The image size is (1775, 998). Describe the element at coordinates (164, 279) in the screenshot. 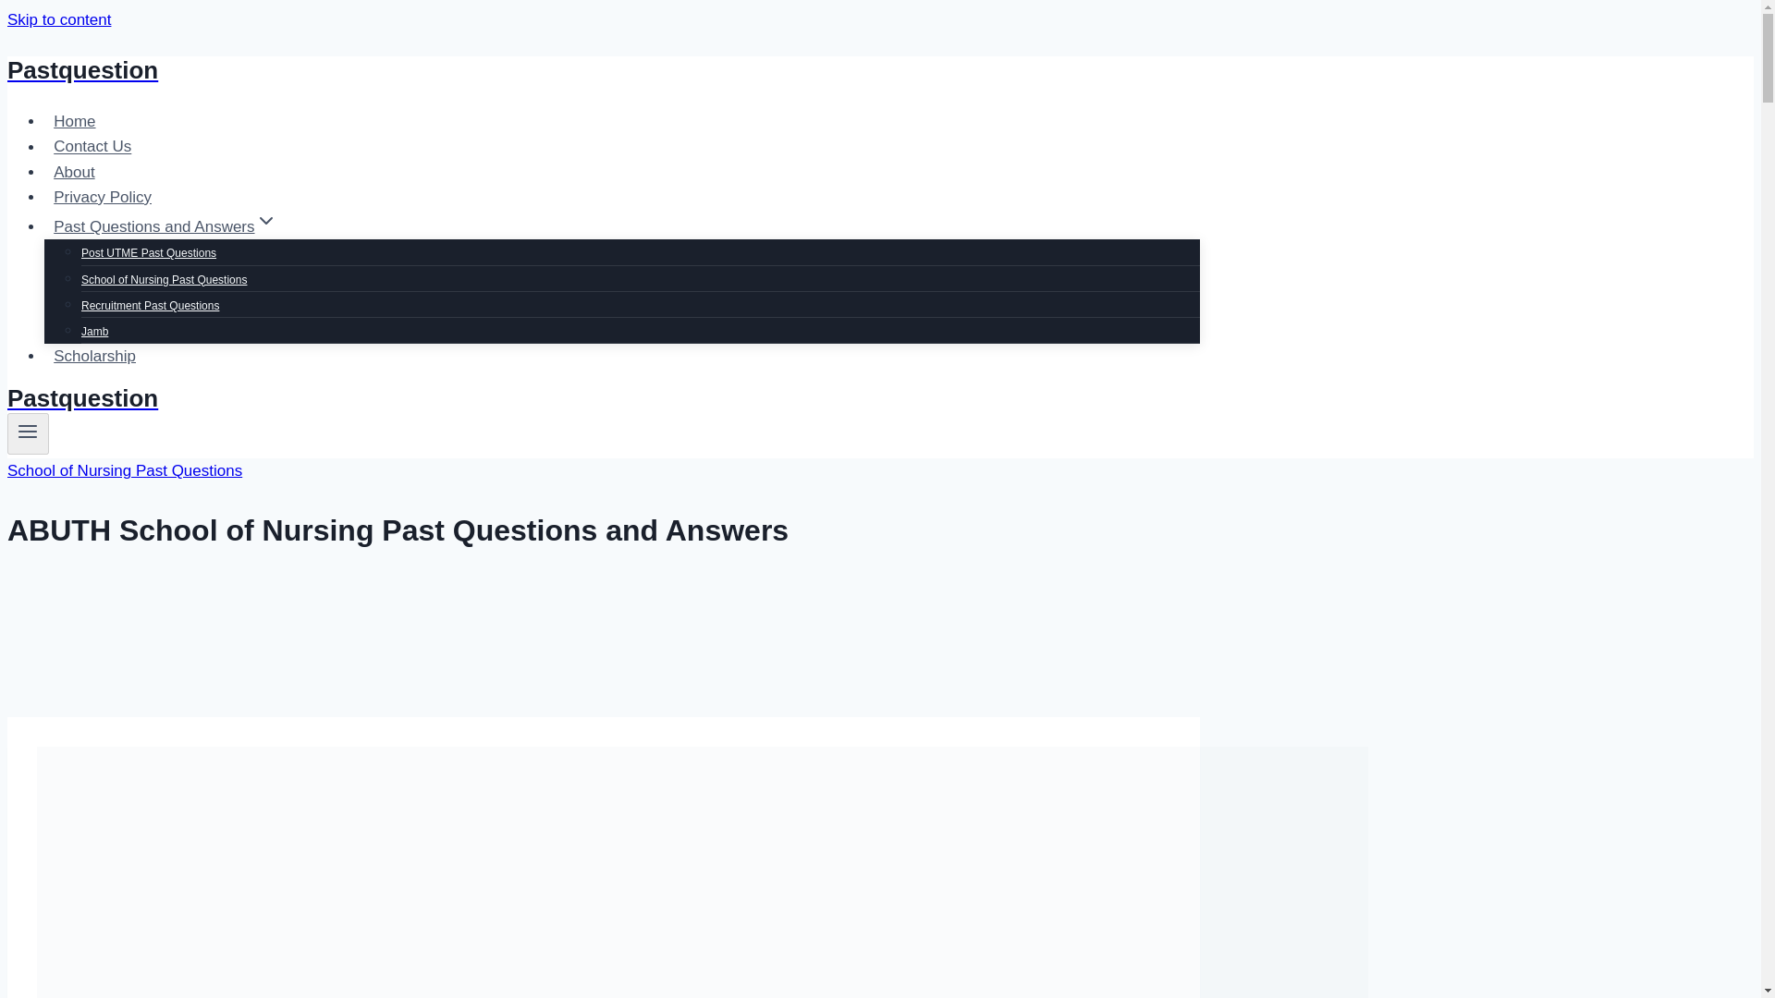

I see `School of Nursing Past Questions` at that location.